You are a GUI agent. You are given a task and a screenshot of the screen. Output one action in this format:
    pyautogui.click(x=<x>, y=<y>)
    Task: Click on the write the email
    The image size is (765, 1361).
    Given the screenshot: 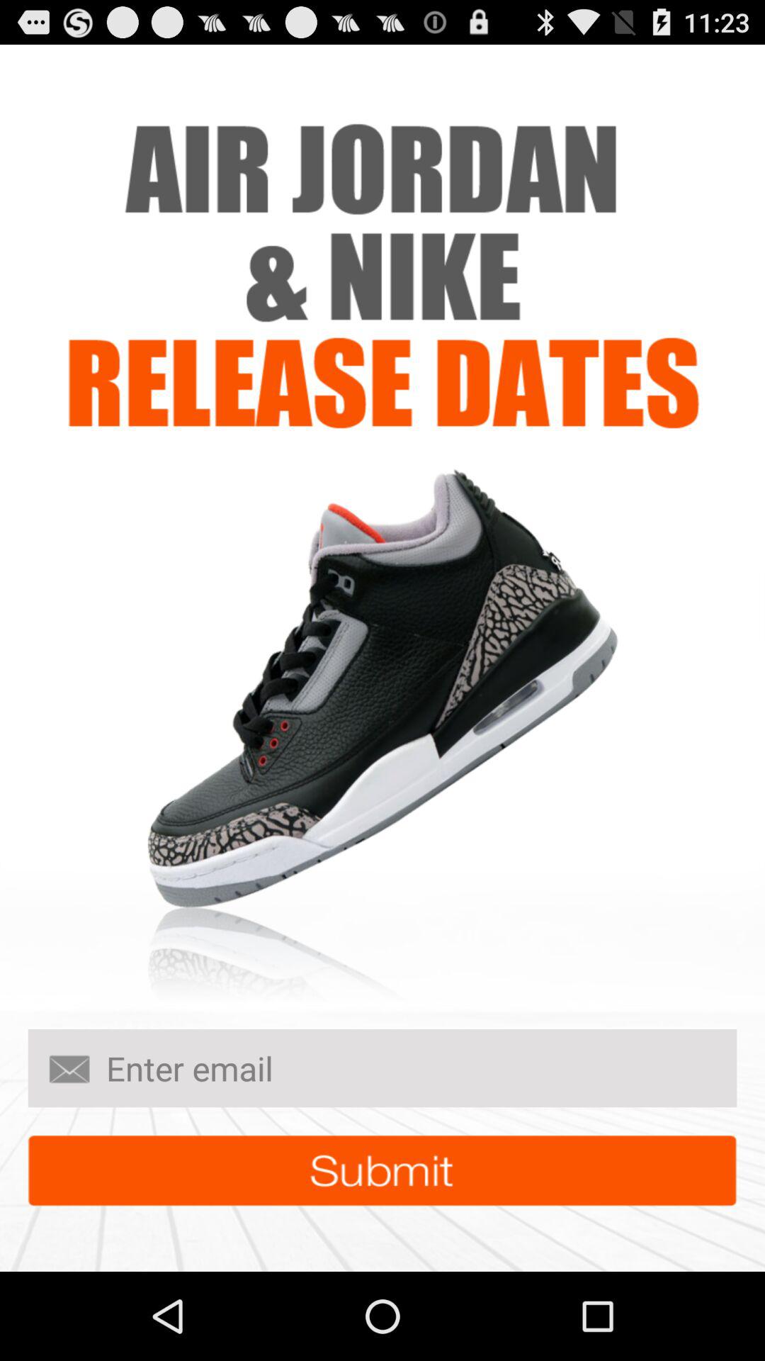 What is the action you would take?
    pyautogui.click(x=382, y=1068)
    